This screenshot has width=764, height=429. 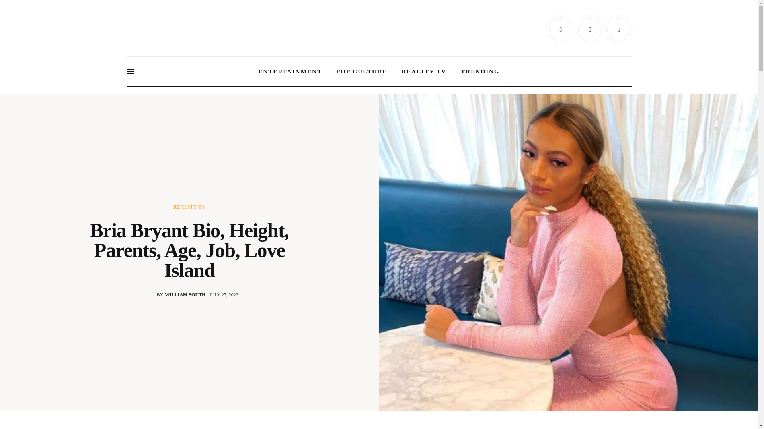 I want to click on ENTERTAINMENT, so click(x=175, y=295).